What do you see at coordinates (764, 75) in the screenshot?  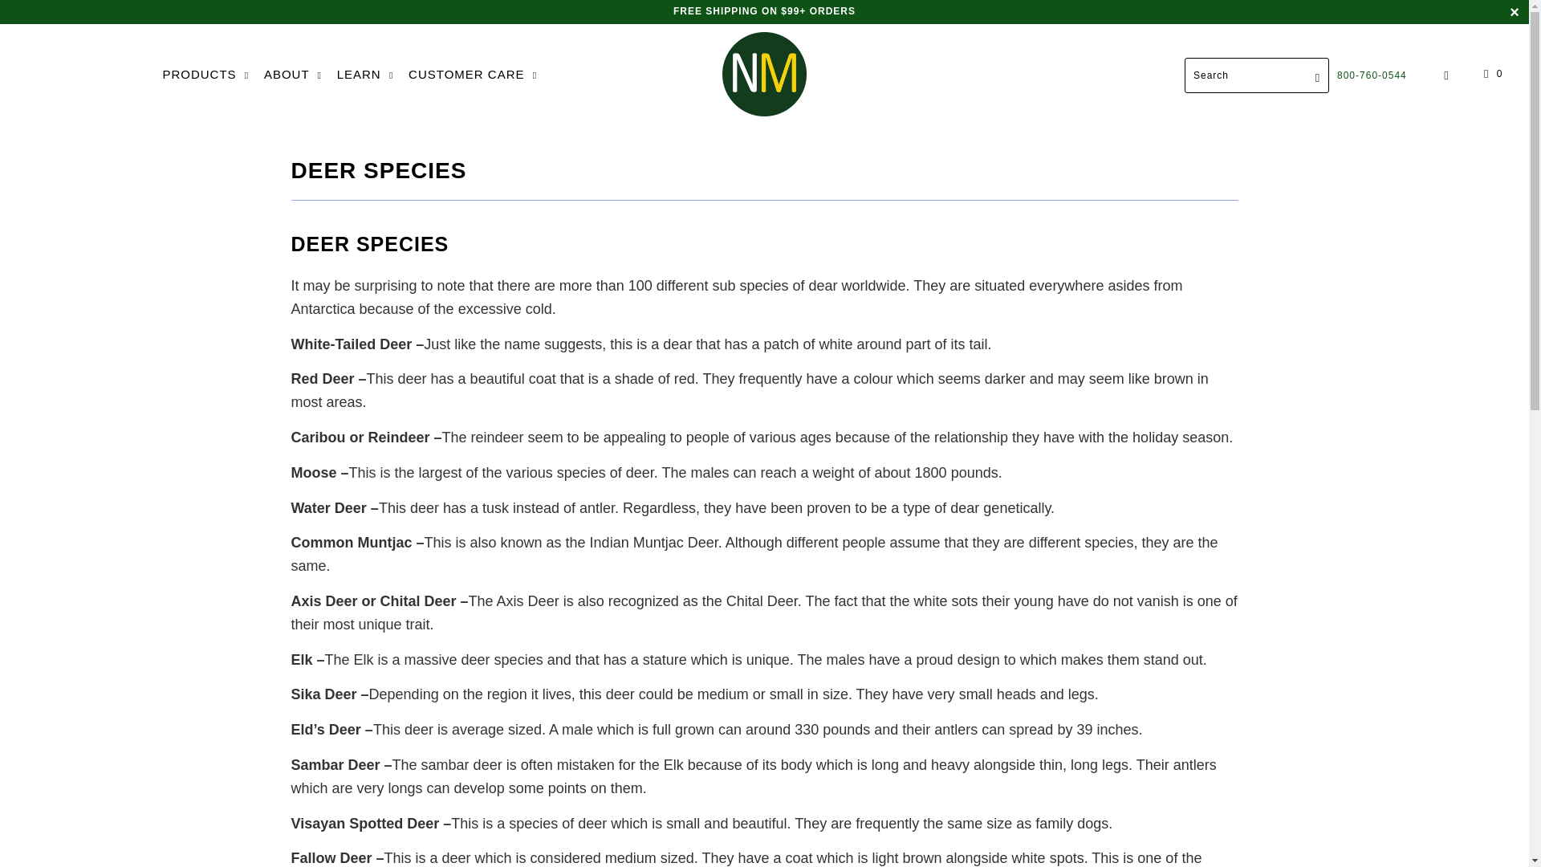 I see `Nature's Mace` at bounding box center [764, 75].